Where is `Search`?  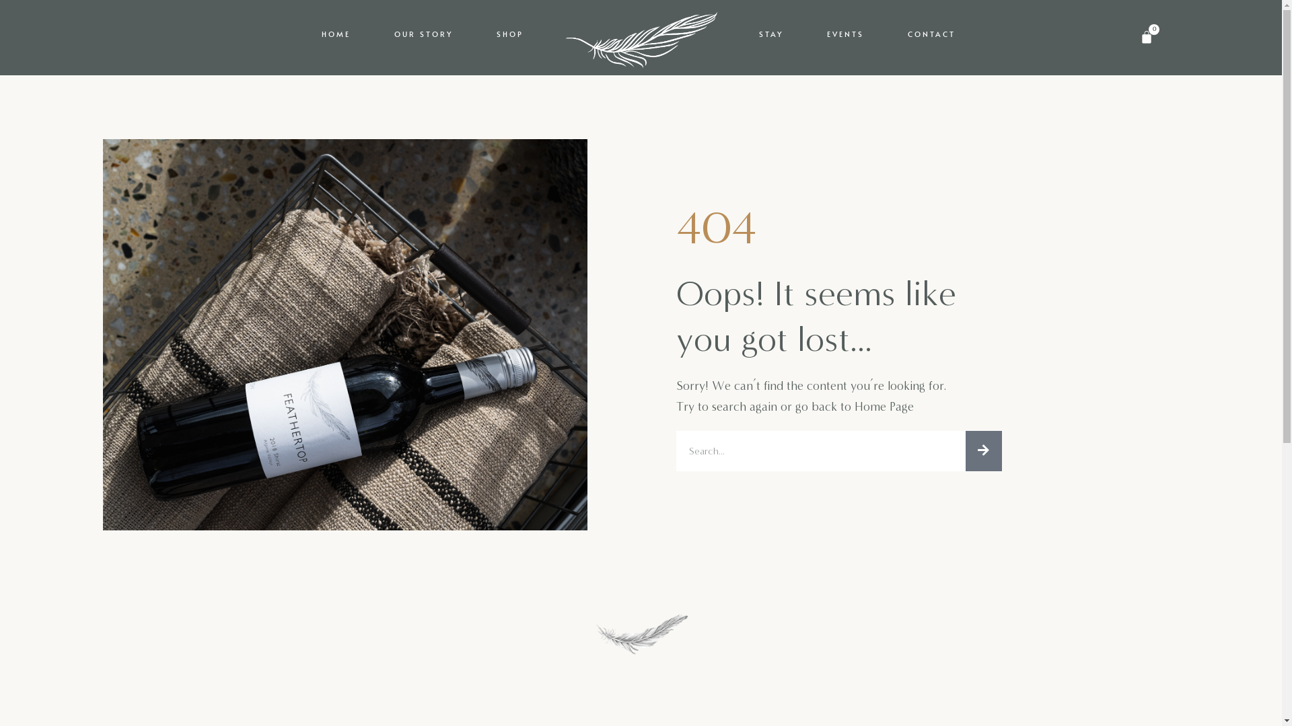
Search is located at coordinates (820, 451).